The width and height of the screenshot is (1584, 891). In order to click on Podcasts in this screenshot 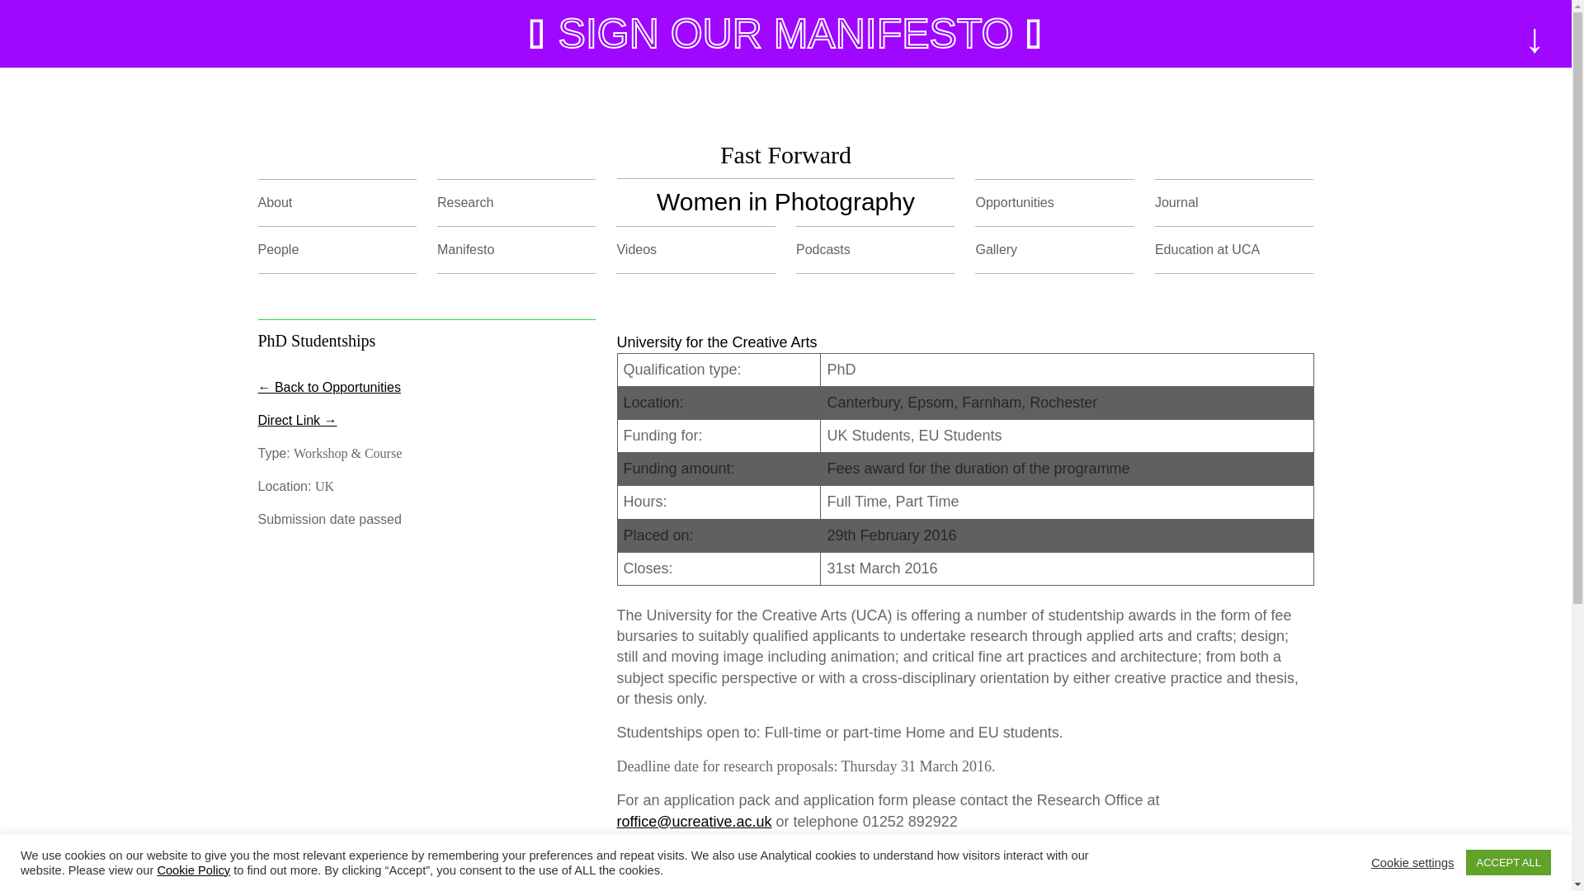, I will do `click(823, 249)`.